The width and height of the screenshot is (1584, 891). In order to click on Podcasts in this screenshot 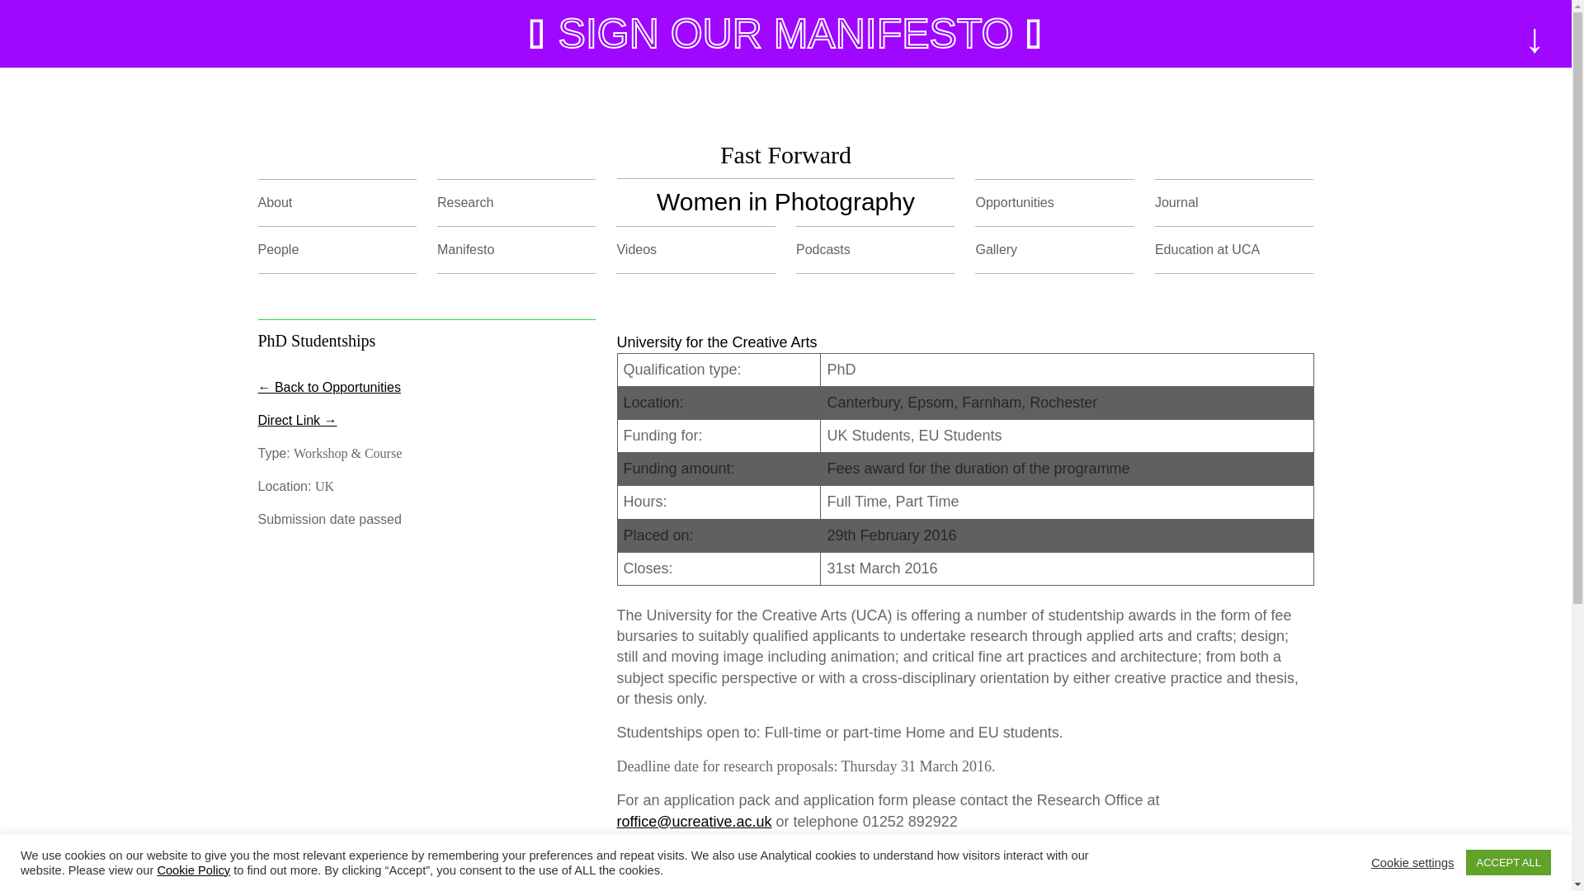, I will do `click(823, 249)`.